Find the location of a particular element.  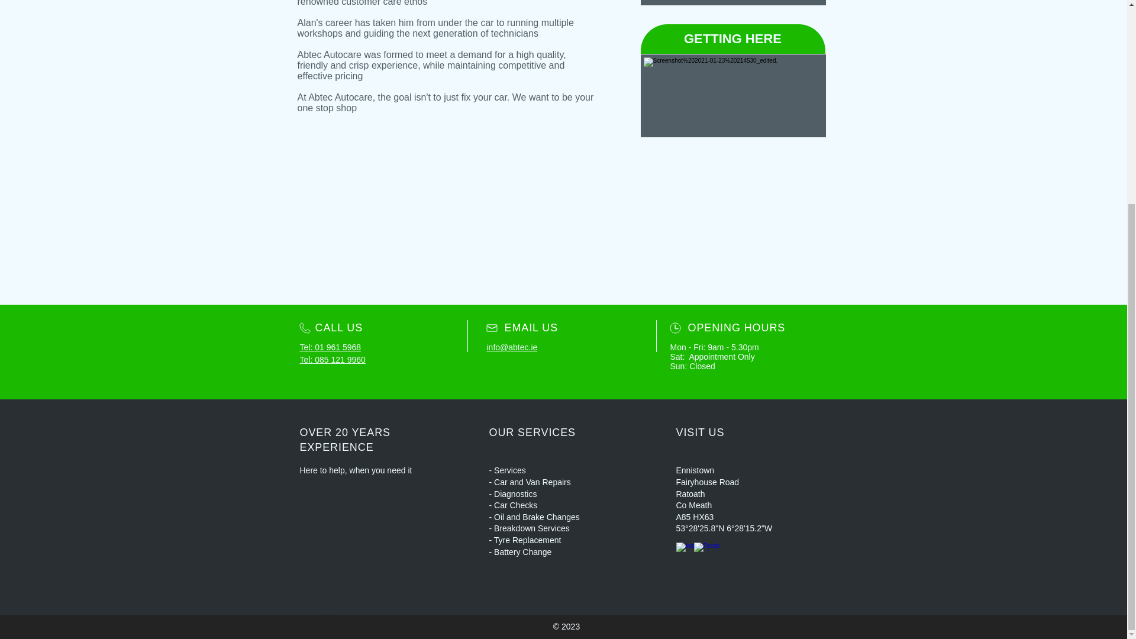

Do Not Sell My Personal Information is located at coordinates (342, 605).